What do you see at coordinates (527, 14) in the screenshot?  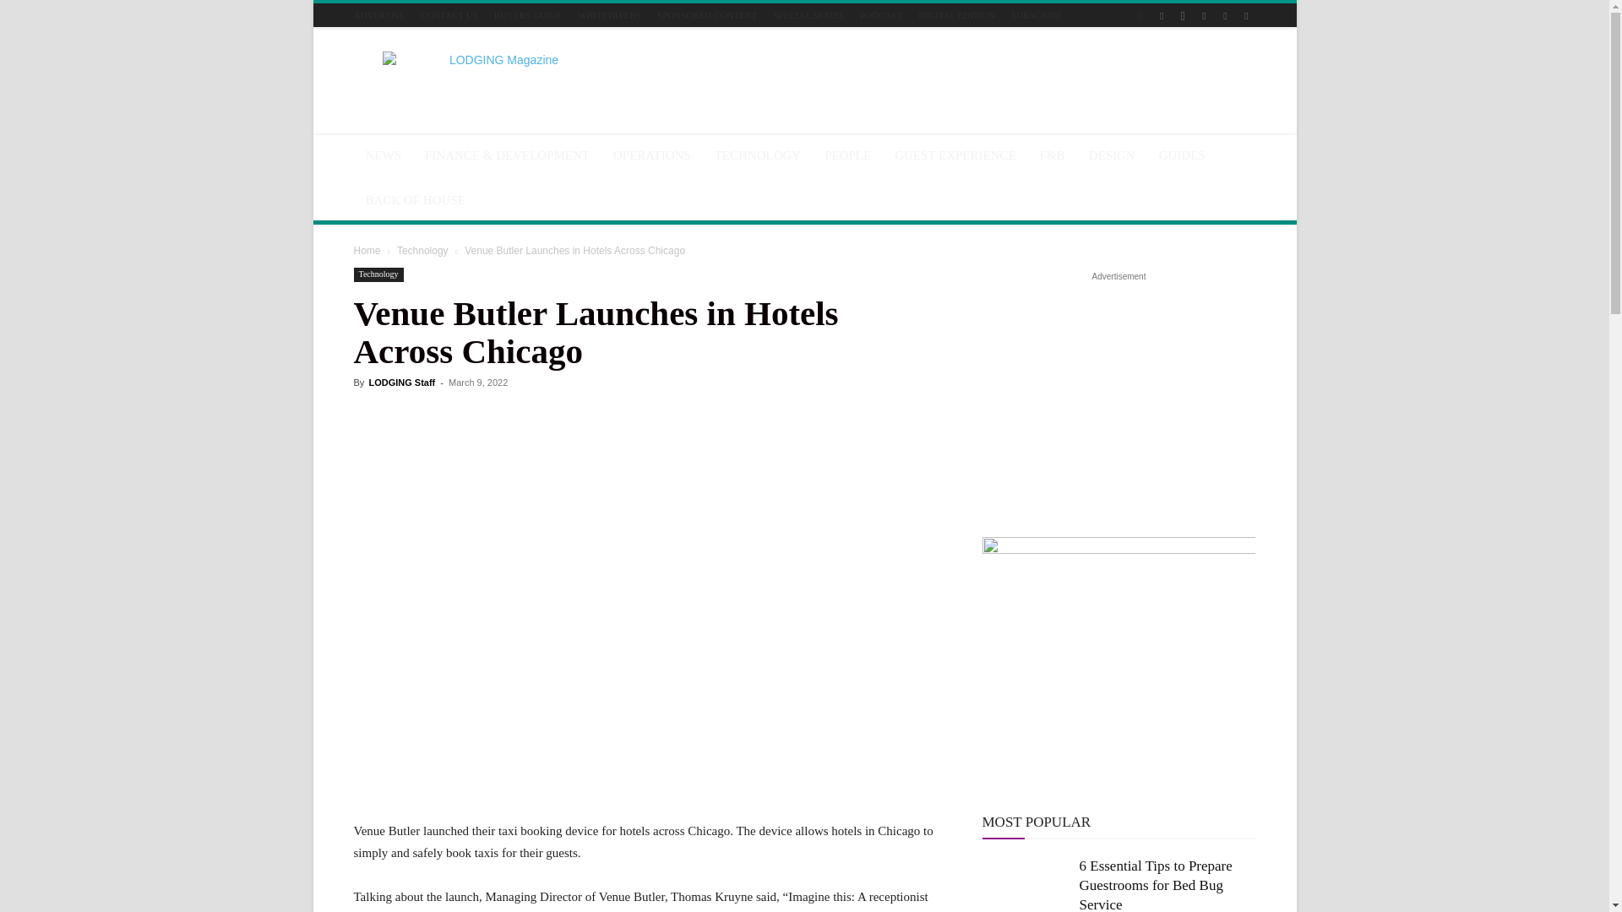 I see `BUYERS GUIDE` at bounding box center [527, 14].